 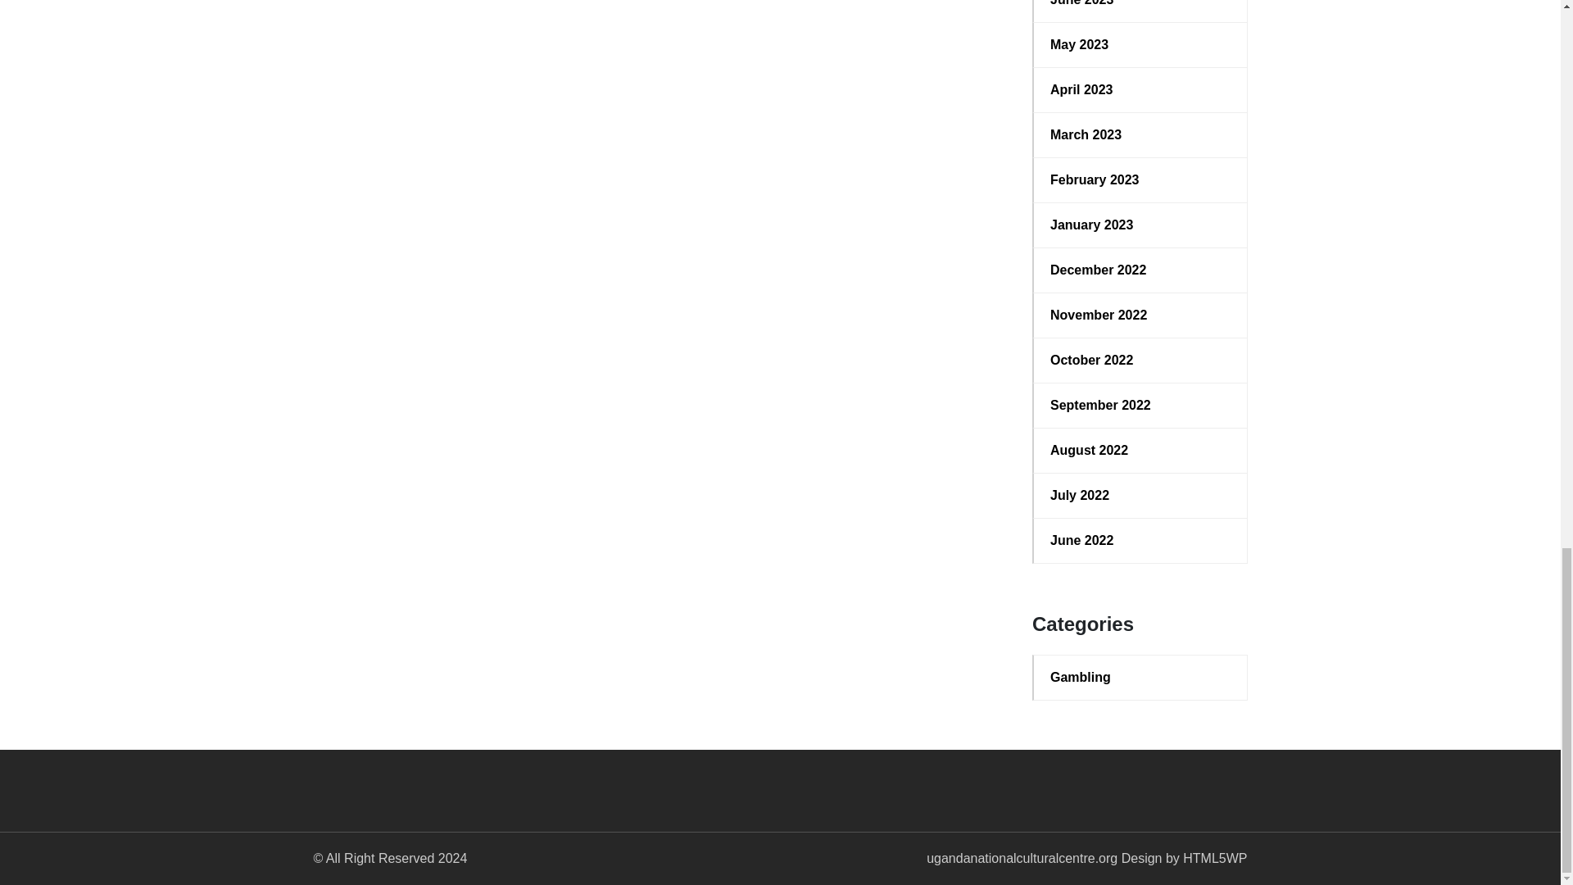 I want to click on November 2022, so click(x=1140, y=315).